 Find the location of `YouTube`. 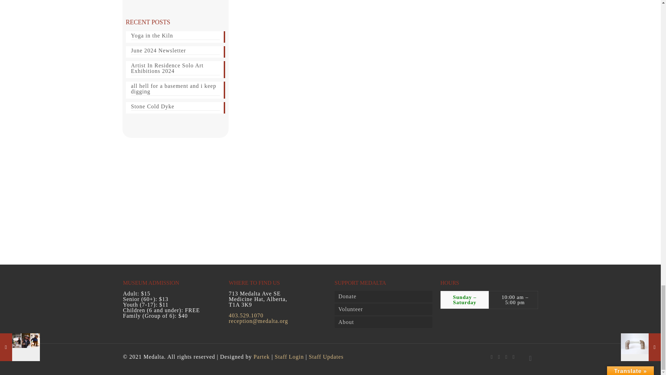

YouTube is located at coordinates (506, 357).